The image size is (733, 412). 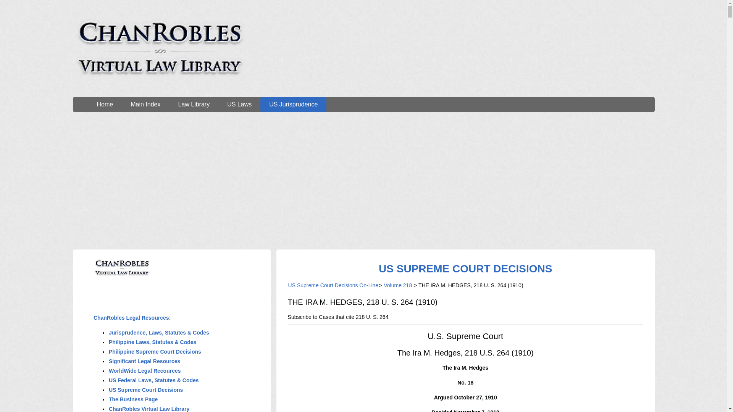 What do you see at coordinates (465, 269) in the screenshot?
I see `US SUPREME COURT DECISIONS` at bounding box center [465, 269].